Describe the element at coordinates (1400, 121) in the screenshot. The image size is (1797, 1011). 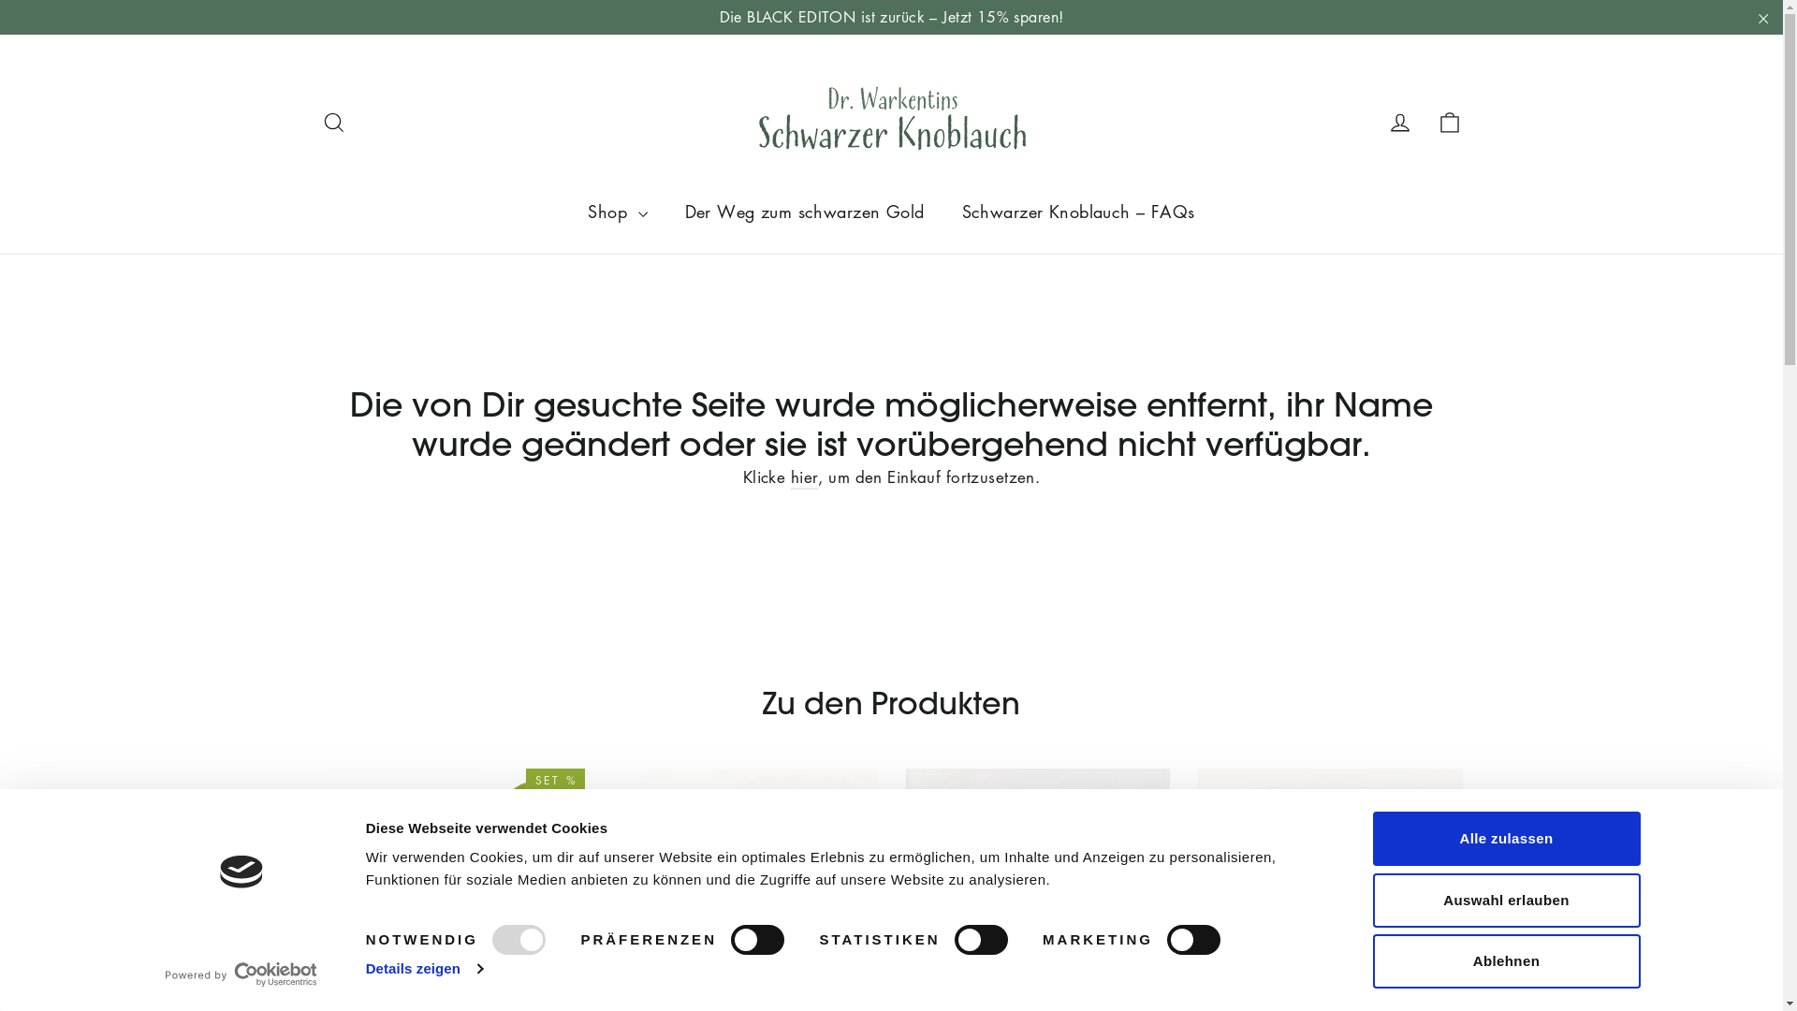
I see `Account/Einloggen` at that location.